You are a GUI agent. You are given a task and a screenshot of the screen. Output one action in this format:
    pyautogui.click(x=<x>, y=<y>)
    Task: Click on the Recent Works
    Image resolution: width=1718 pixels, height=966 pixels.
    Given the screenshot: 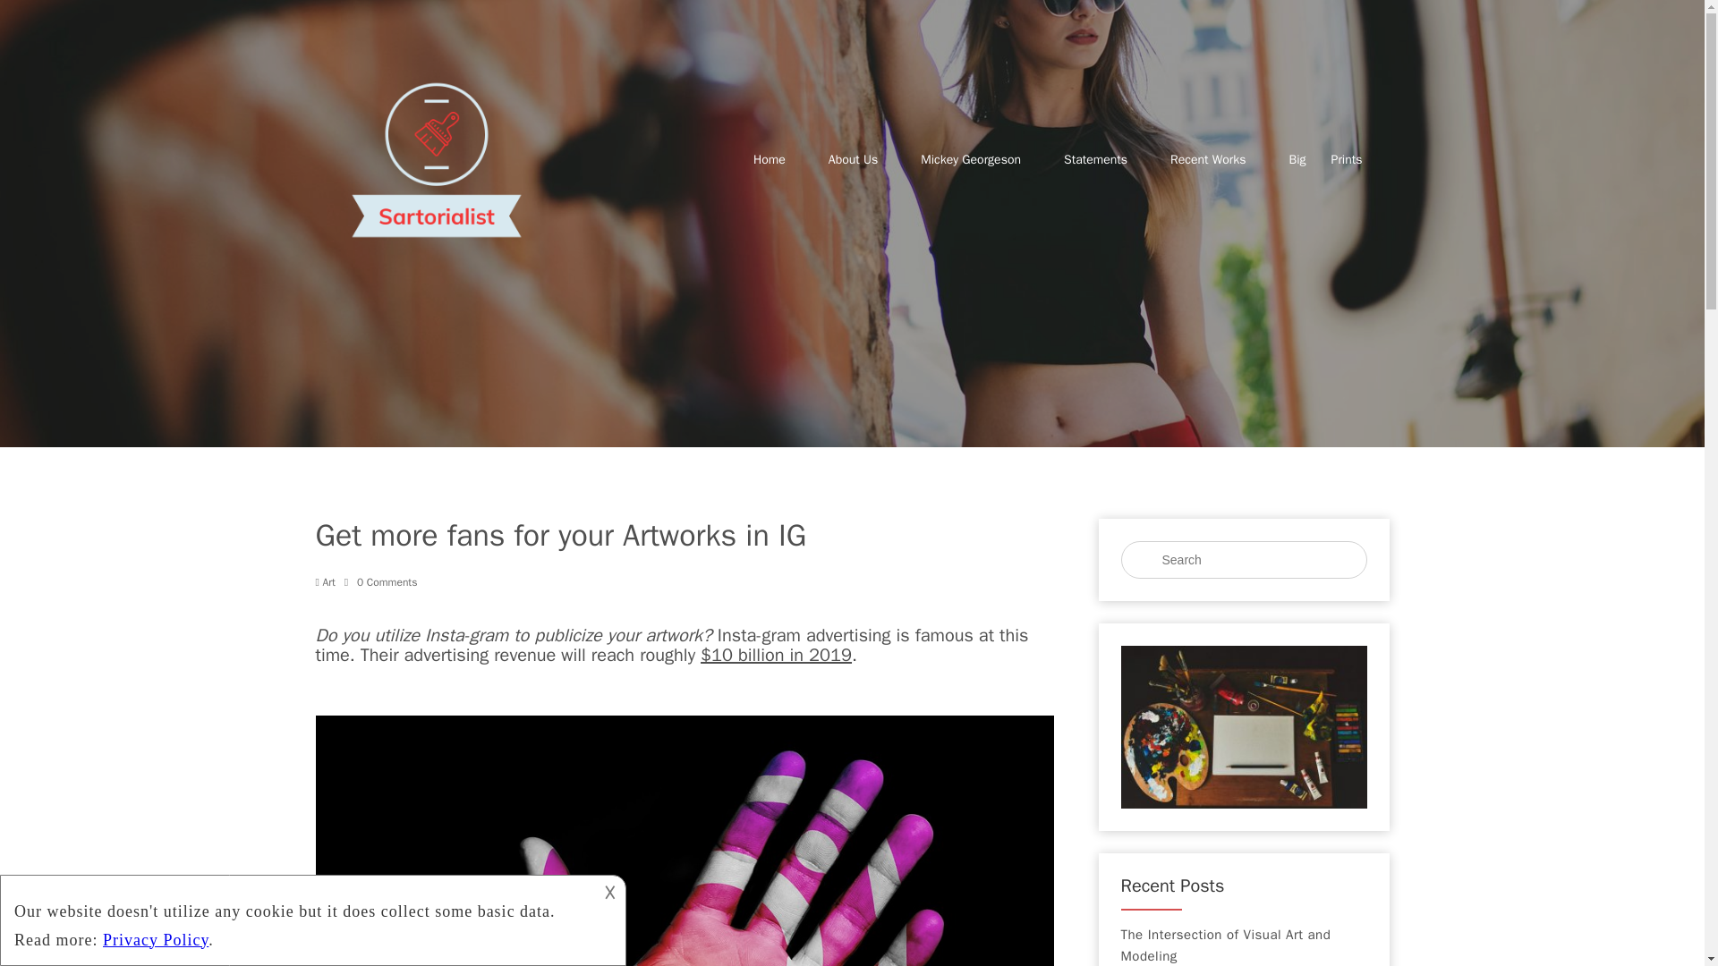 What is the action you would take?
    pyautogui.click(x=1208, y=159)
    